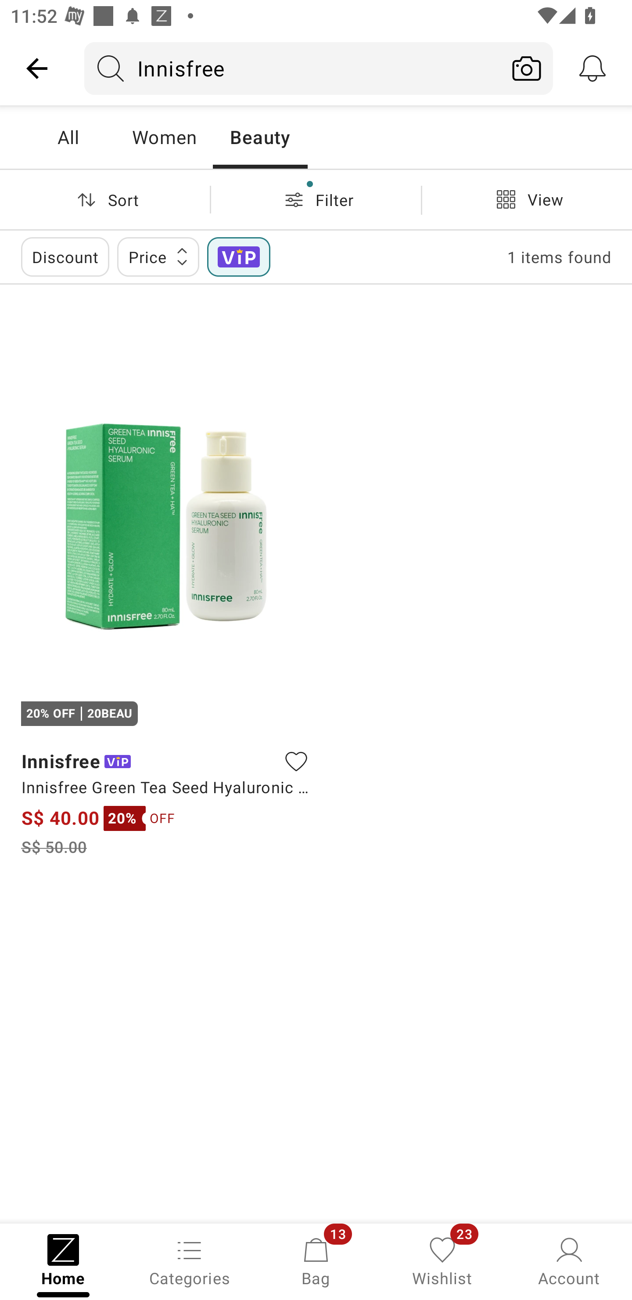 The height and width of the screenshot is (1300, 632). What do you see at coordinates (316, 199) in the screenshot?
I see `Filter` at bounding box center [316, 199].